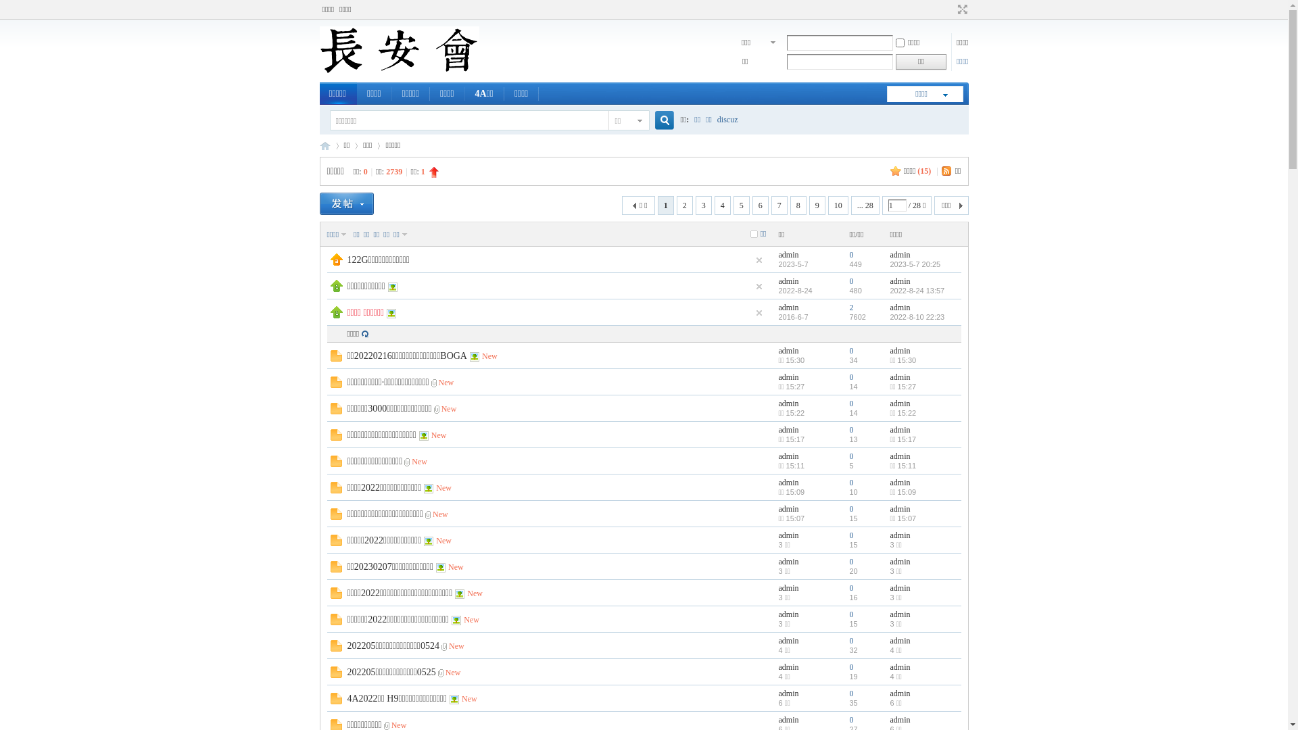  Describe the element at coordinates (472, 620) in the screenshot. I see `New` at that location.